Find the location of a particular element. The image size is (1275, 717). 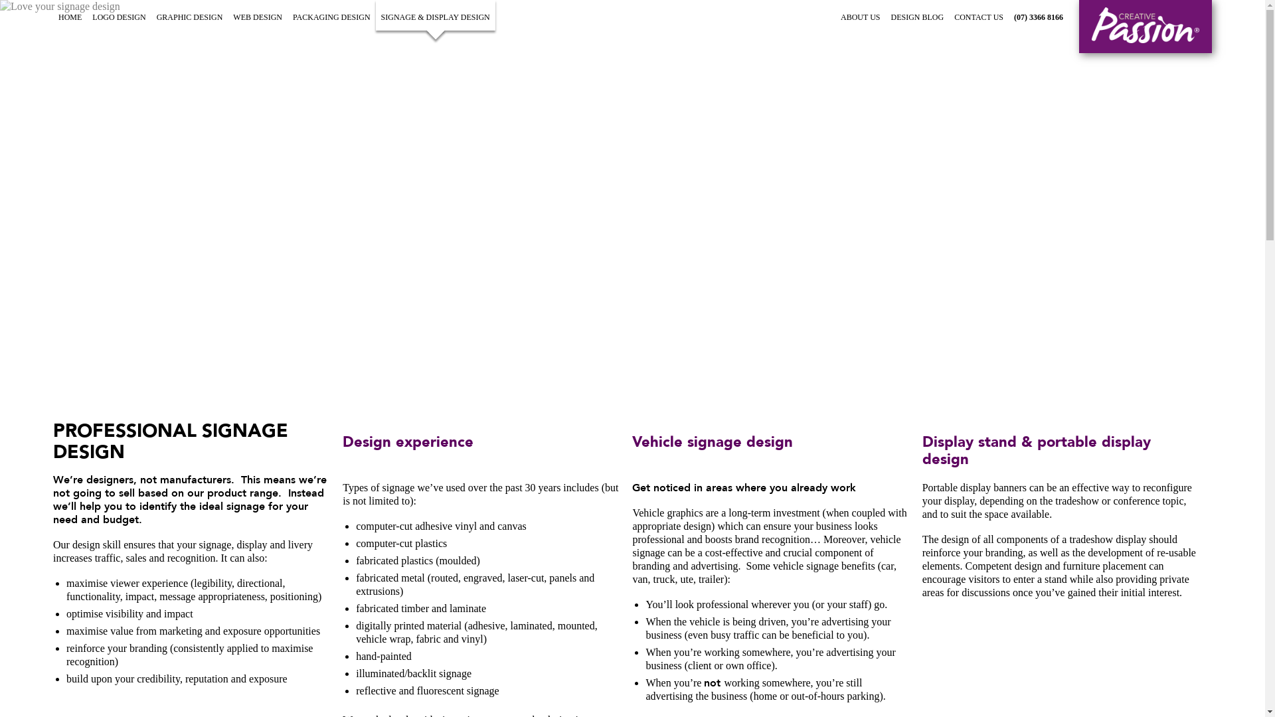

SIGNAGE & DISPLAY DESIGN is located at coordinates (436, 15).